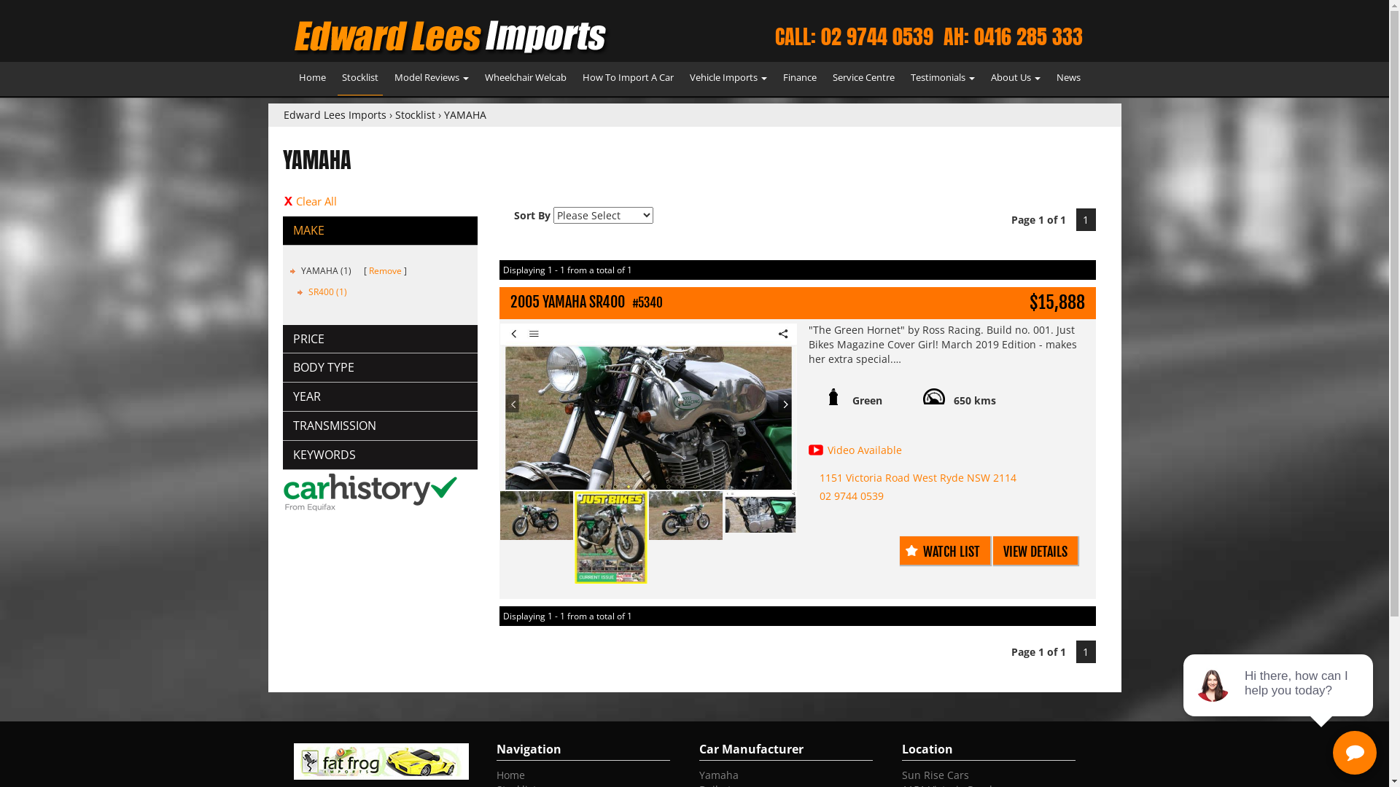 The width and height of the screenshot is (1400, 787). Describe the element at coordinates (431, 79) in the screenshot. I see `Model Reviews` at that location.